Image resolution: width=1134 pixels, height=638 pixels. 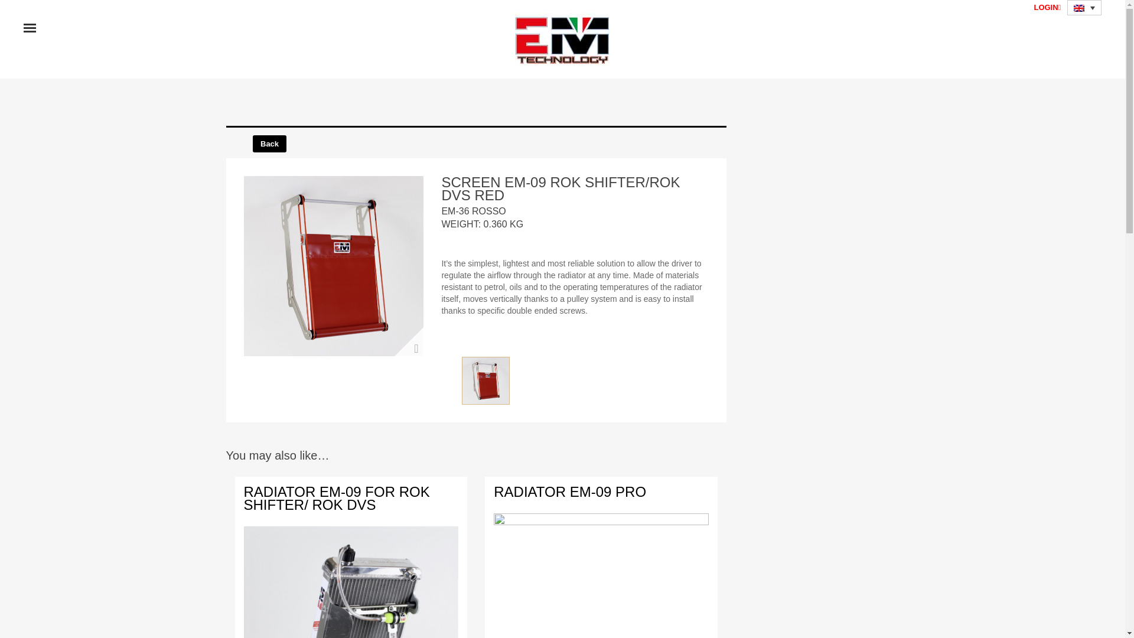 I want to click on English, so click(x=1078, y=8).